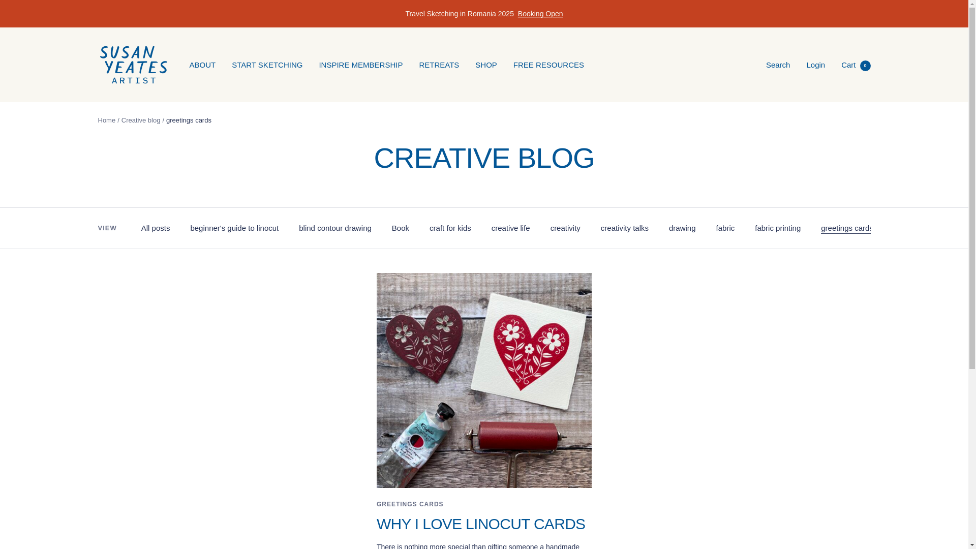  I want to click on blind contour drawing, so click(335, 228).